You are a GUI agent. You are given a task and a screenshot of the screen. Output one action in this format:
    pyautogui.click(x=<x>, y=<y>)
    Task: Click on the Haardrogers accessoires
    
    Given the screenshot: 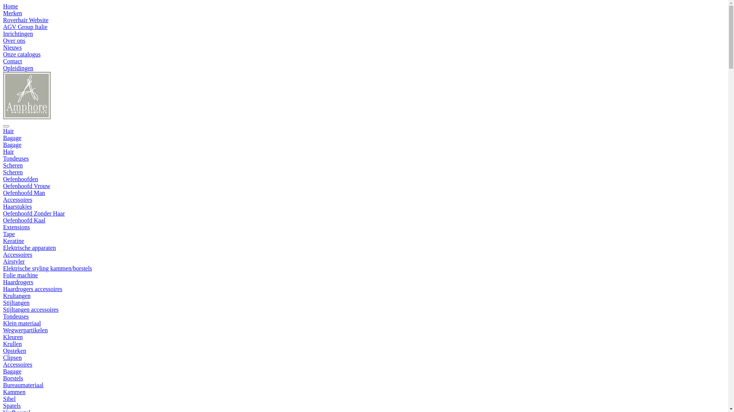 What is the action you would take?
    pyautogui.click(x=33, y=289)
    